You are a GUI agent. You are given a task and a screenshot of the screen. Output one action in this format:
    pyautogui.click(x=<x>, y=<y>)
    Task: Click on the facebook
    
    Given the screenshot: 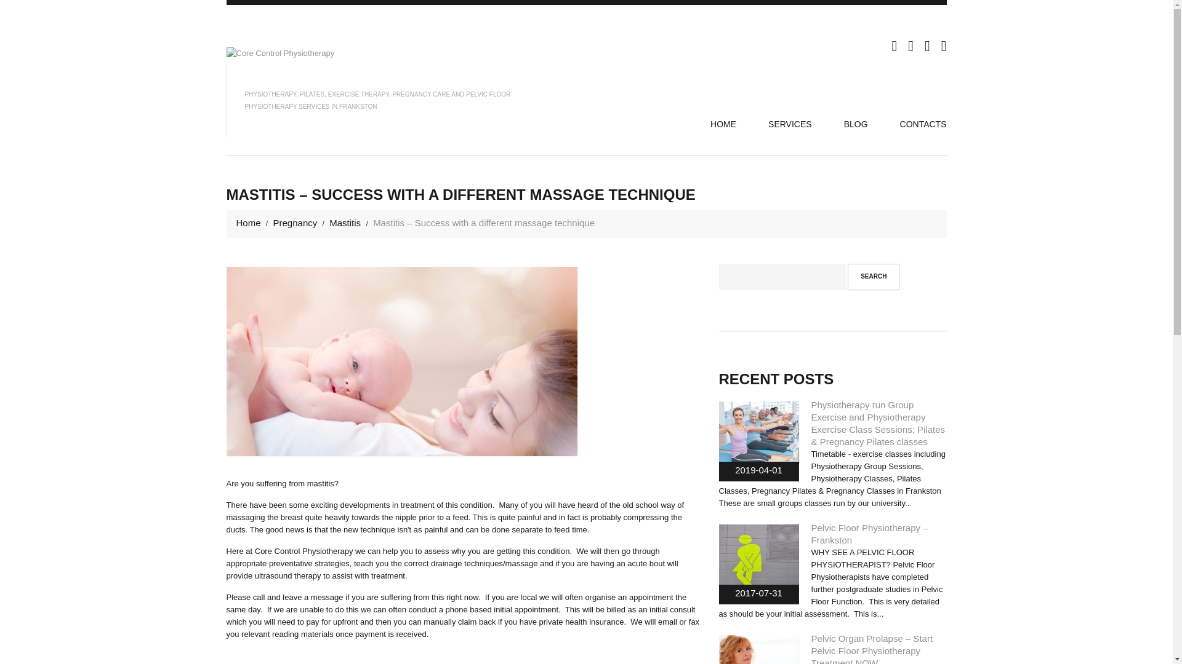 What is the action you would take?
    pyautogui.click(x=911, y=44)
    